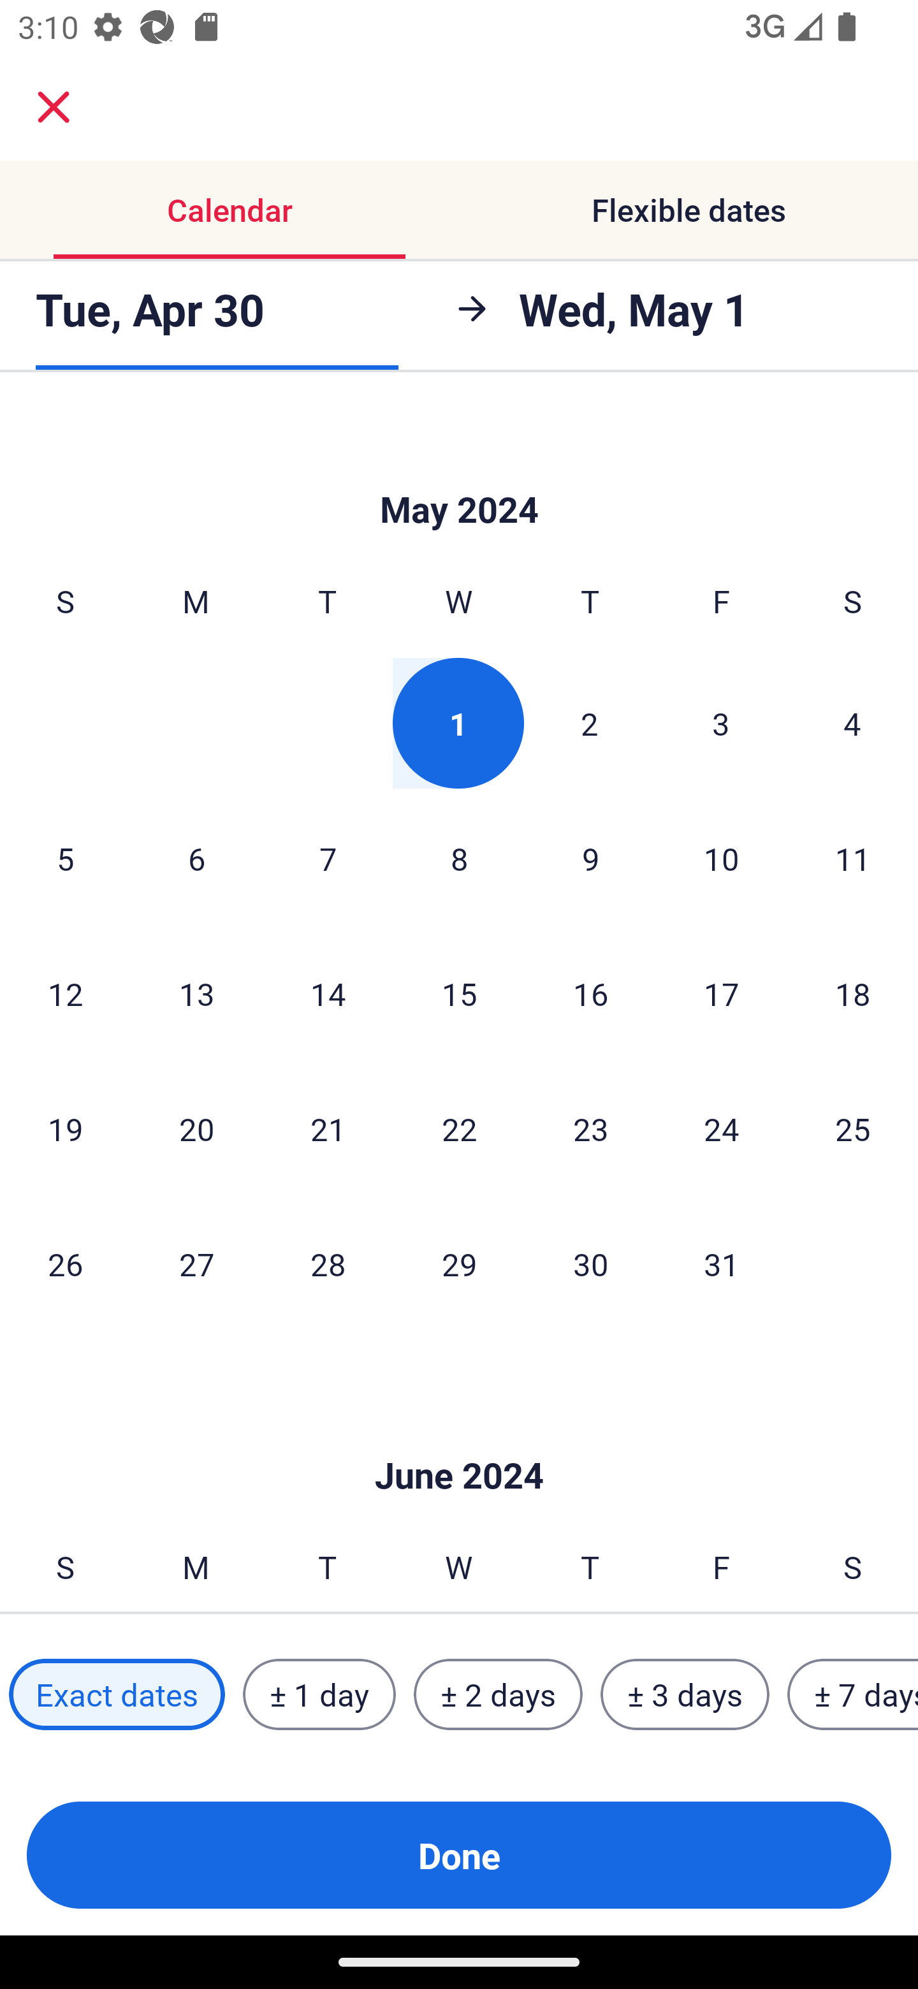 The image size is (918, 1989). What do you see at coordinates (196, 858) in the screenshot?
I see `6 Monday, May 6, 2024` at bounding box center [196, 858].